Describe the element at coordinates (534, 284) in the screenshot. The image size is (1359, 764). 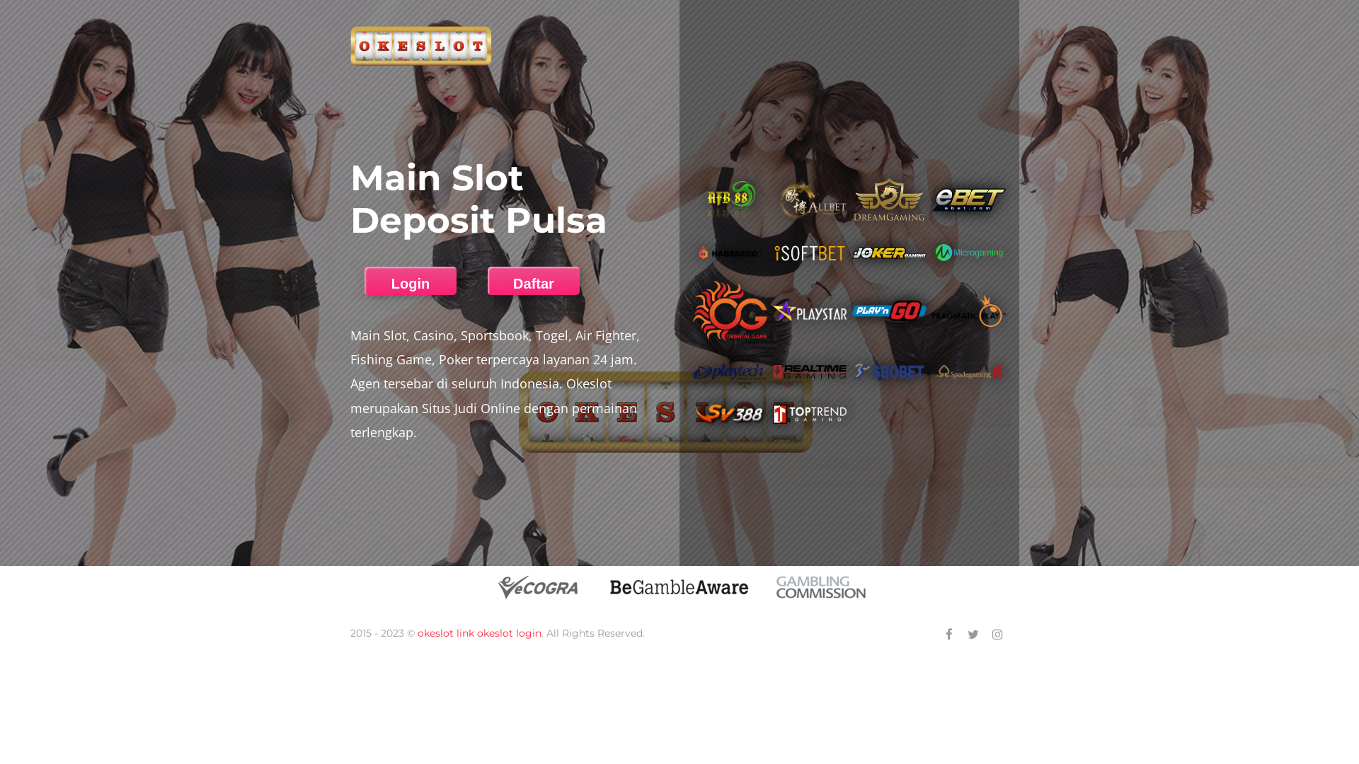
I see `Daftar` at that location.